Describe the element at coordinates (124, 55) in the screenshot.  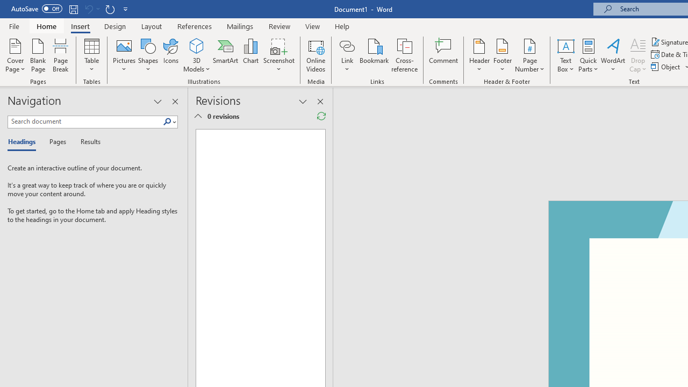
I see `Pictures` at that location.